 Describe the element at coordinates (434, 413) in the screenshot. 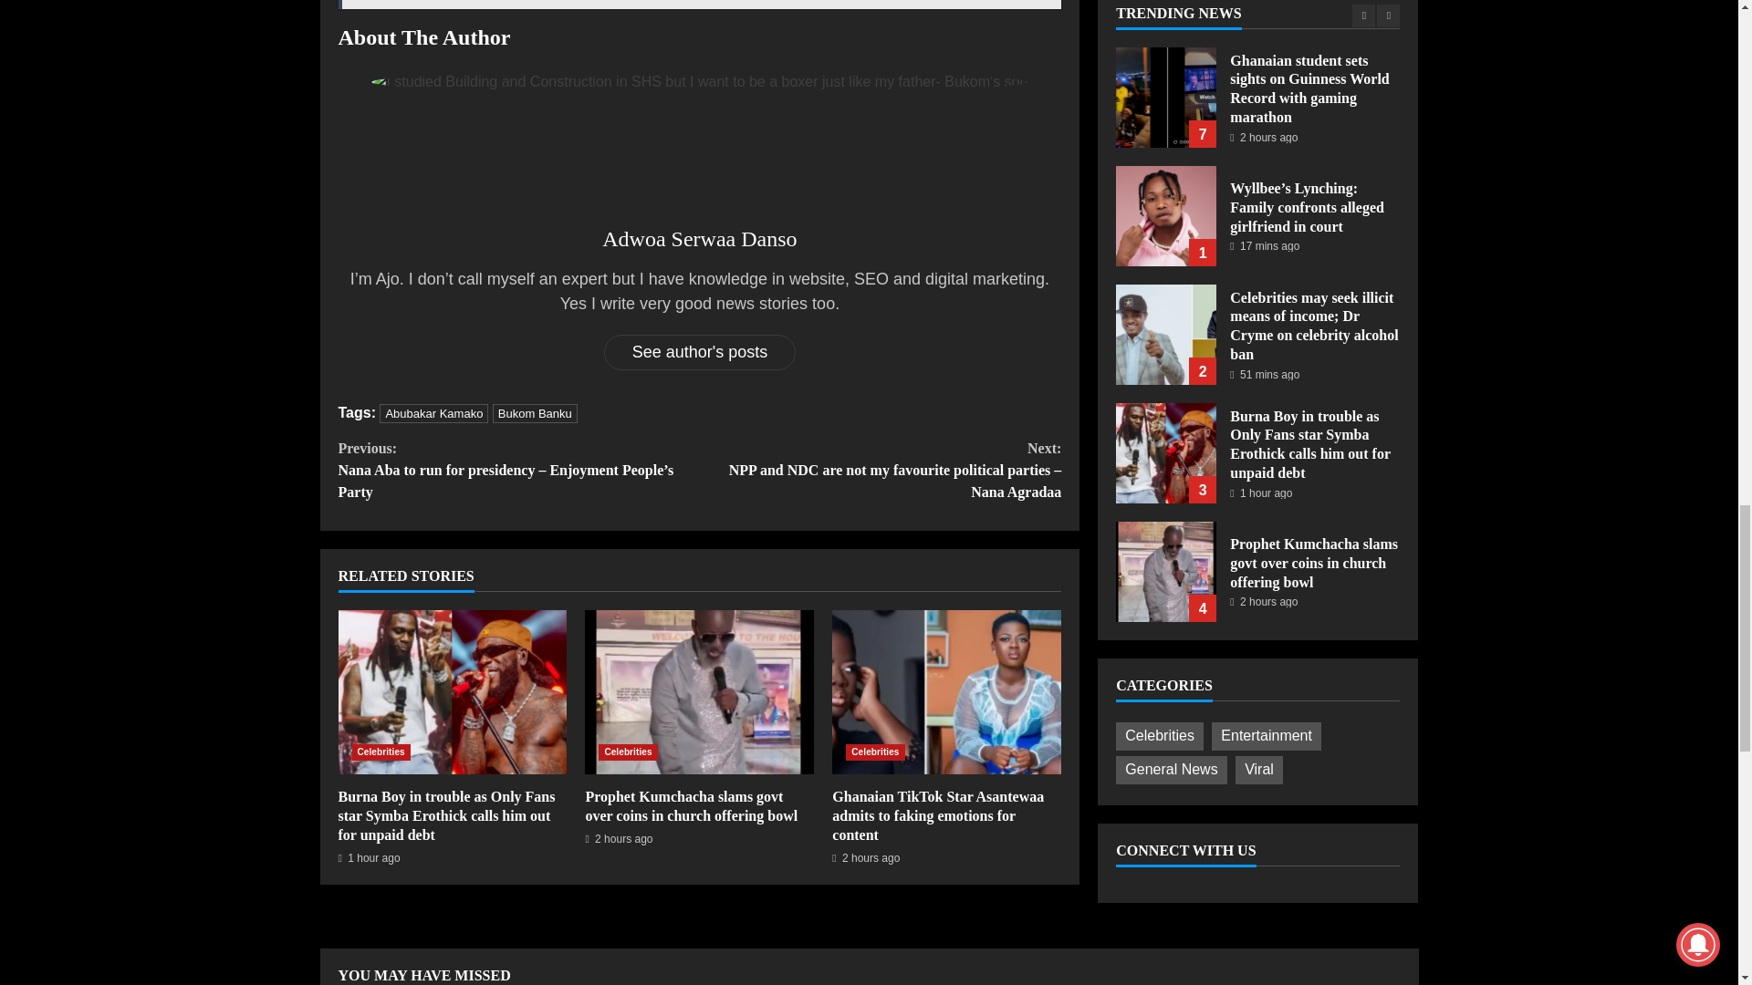

I see `Abubakar Kamako` at that location.